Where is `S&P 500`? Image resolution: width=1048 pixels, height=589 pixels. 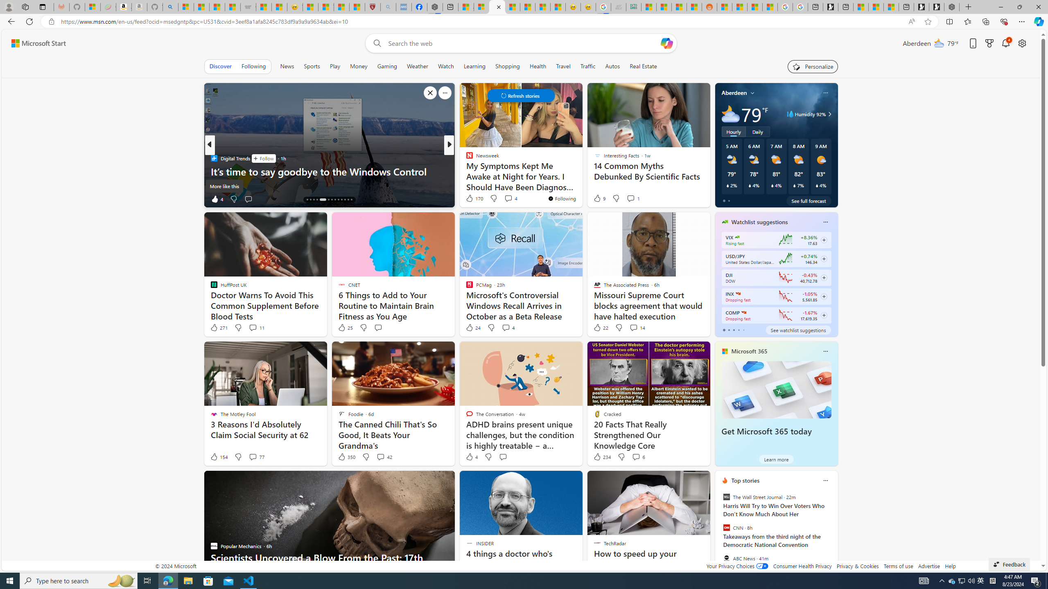 S&P 500 is located at coordinates (738, 294).